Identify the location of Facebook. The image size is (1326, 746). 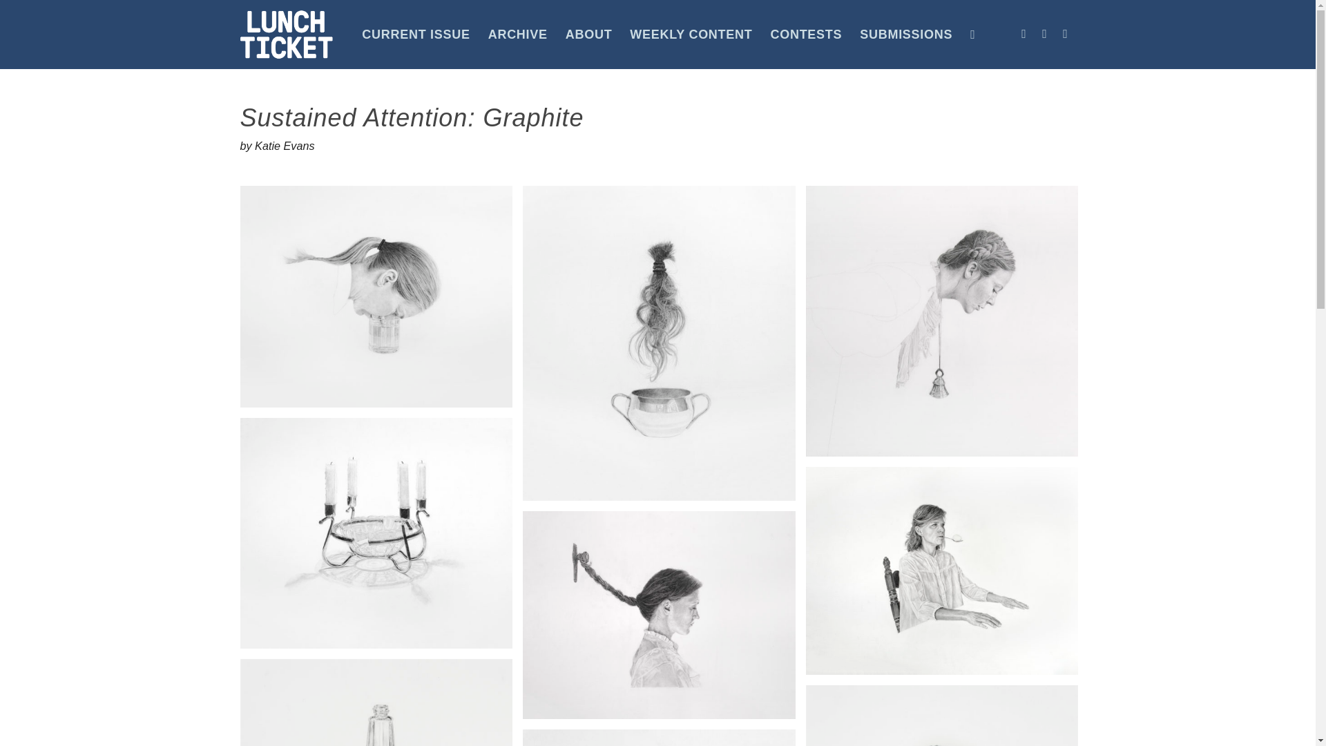
(1024, 33).